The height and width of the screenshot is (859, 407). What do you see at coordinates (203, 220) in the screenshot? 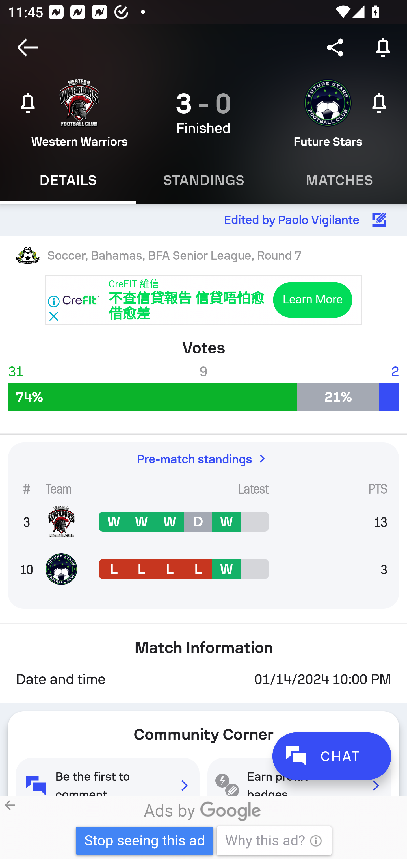
I see `Edited by Paolo Vigilante` at bounding box center [203, 220].